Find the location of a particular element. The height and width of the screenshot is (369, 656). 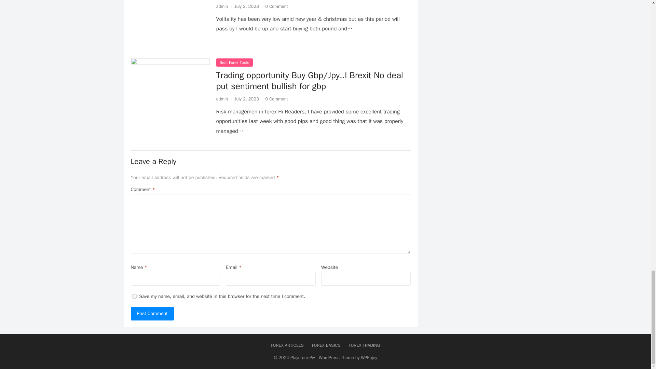

Posts by admin is located at coordinates (221, 99).